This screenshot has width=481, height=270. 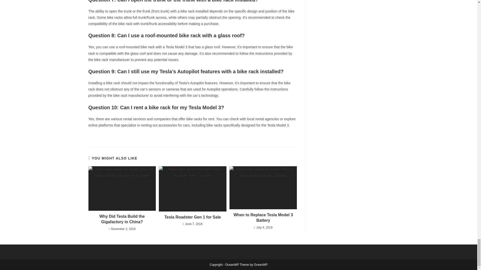 I want to click on Tesla Roadster Gen 1 for Sale, so click(x=192, y=217).